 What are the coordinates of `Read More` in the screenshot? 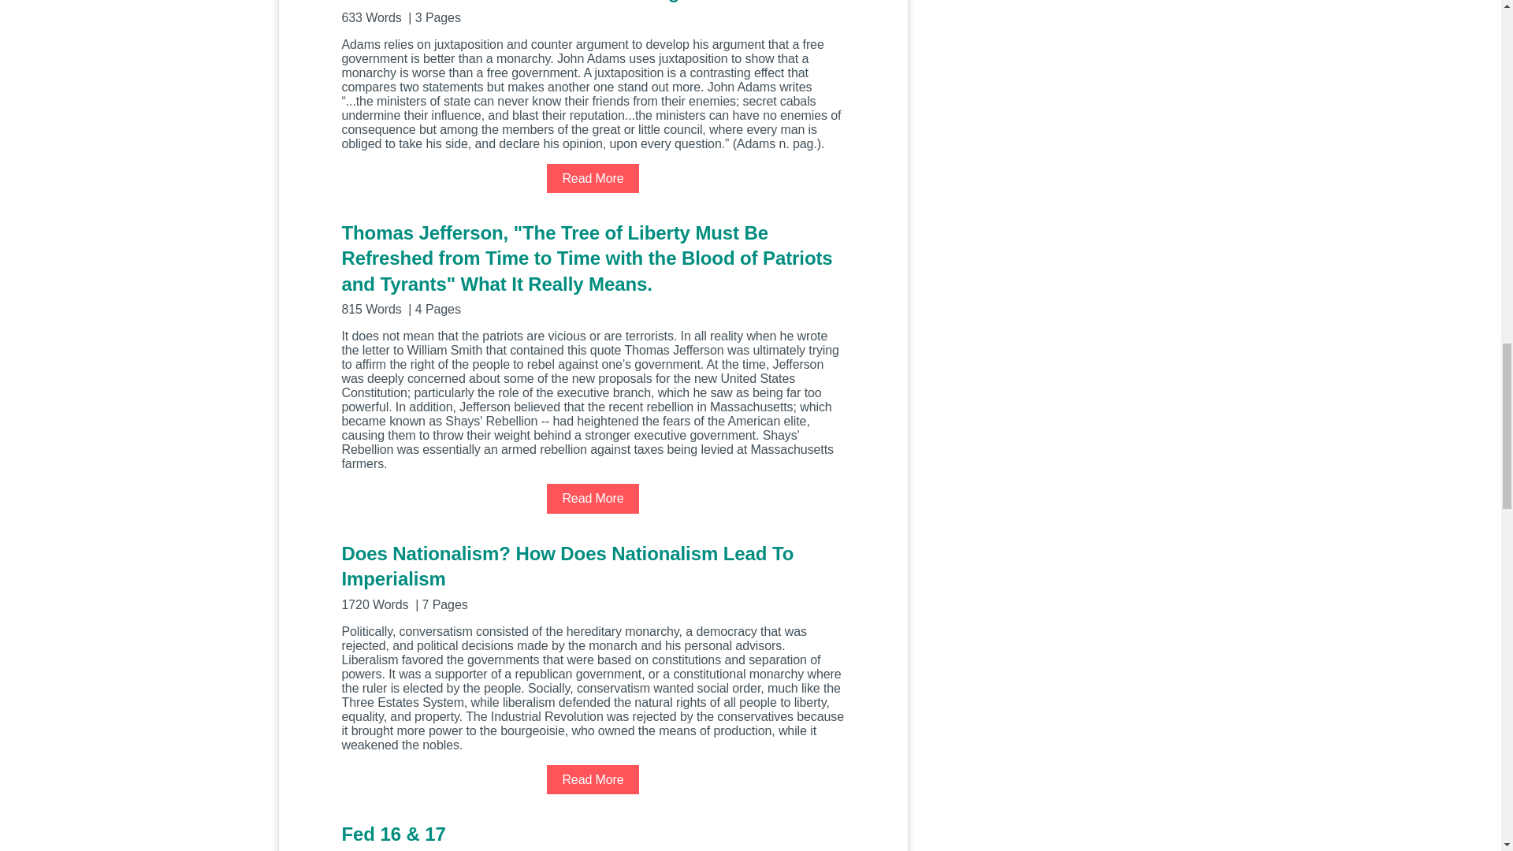 It's located at (593, 498).